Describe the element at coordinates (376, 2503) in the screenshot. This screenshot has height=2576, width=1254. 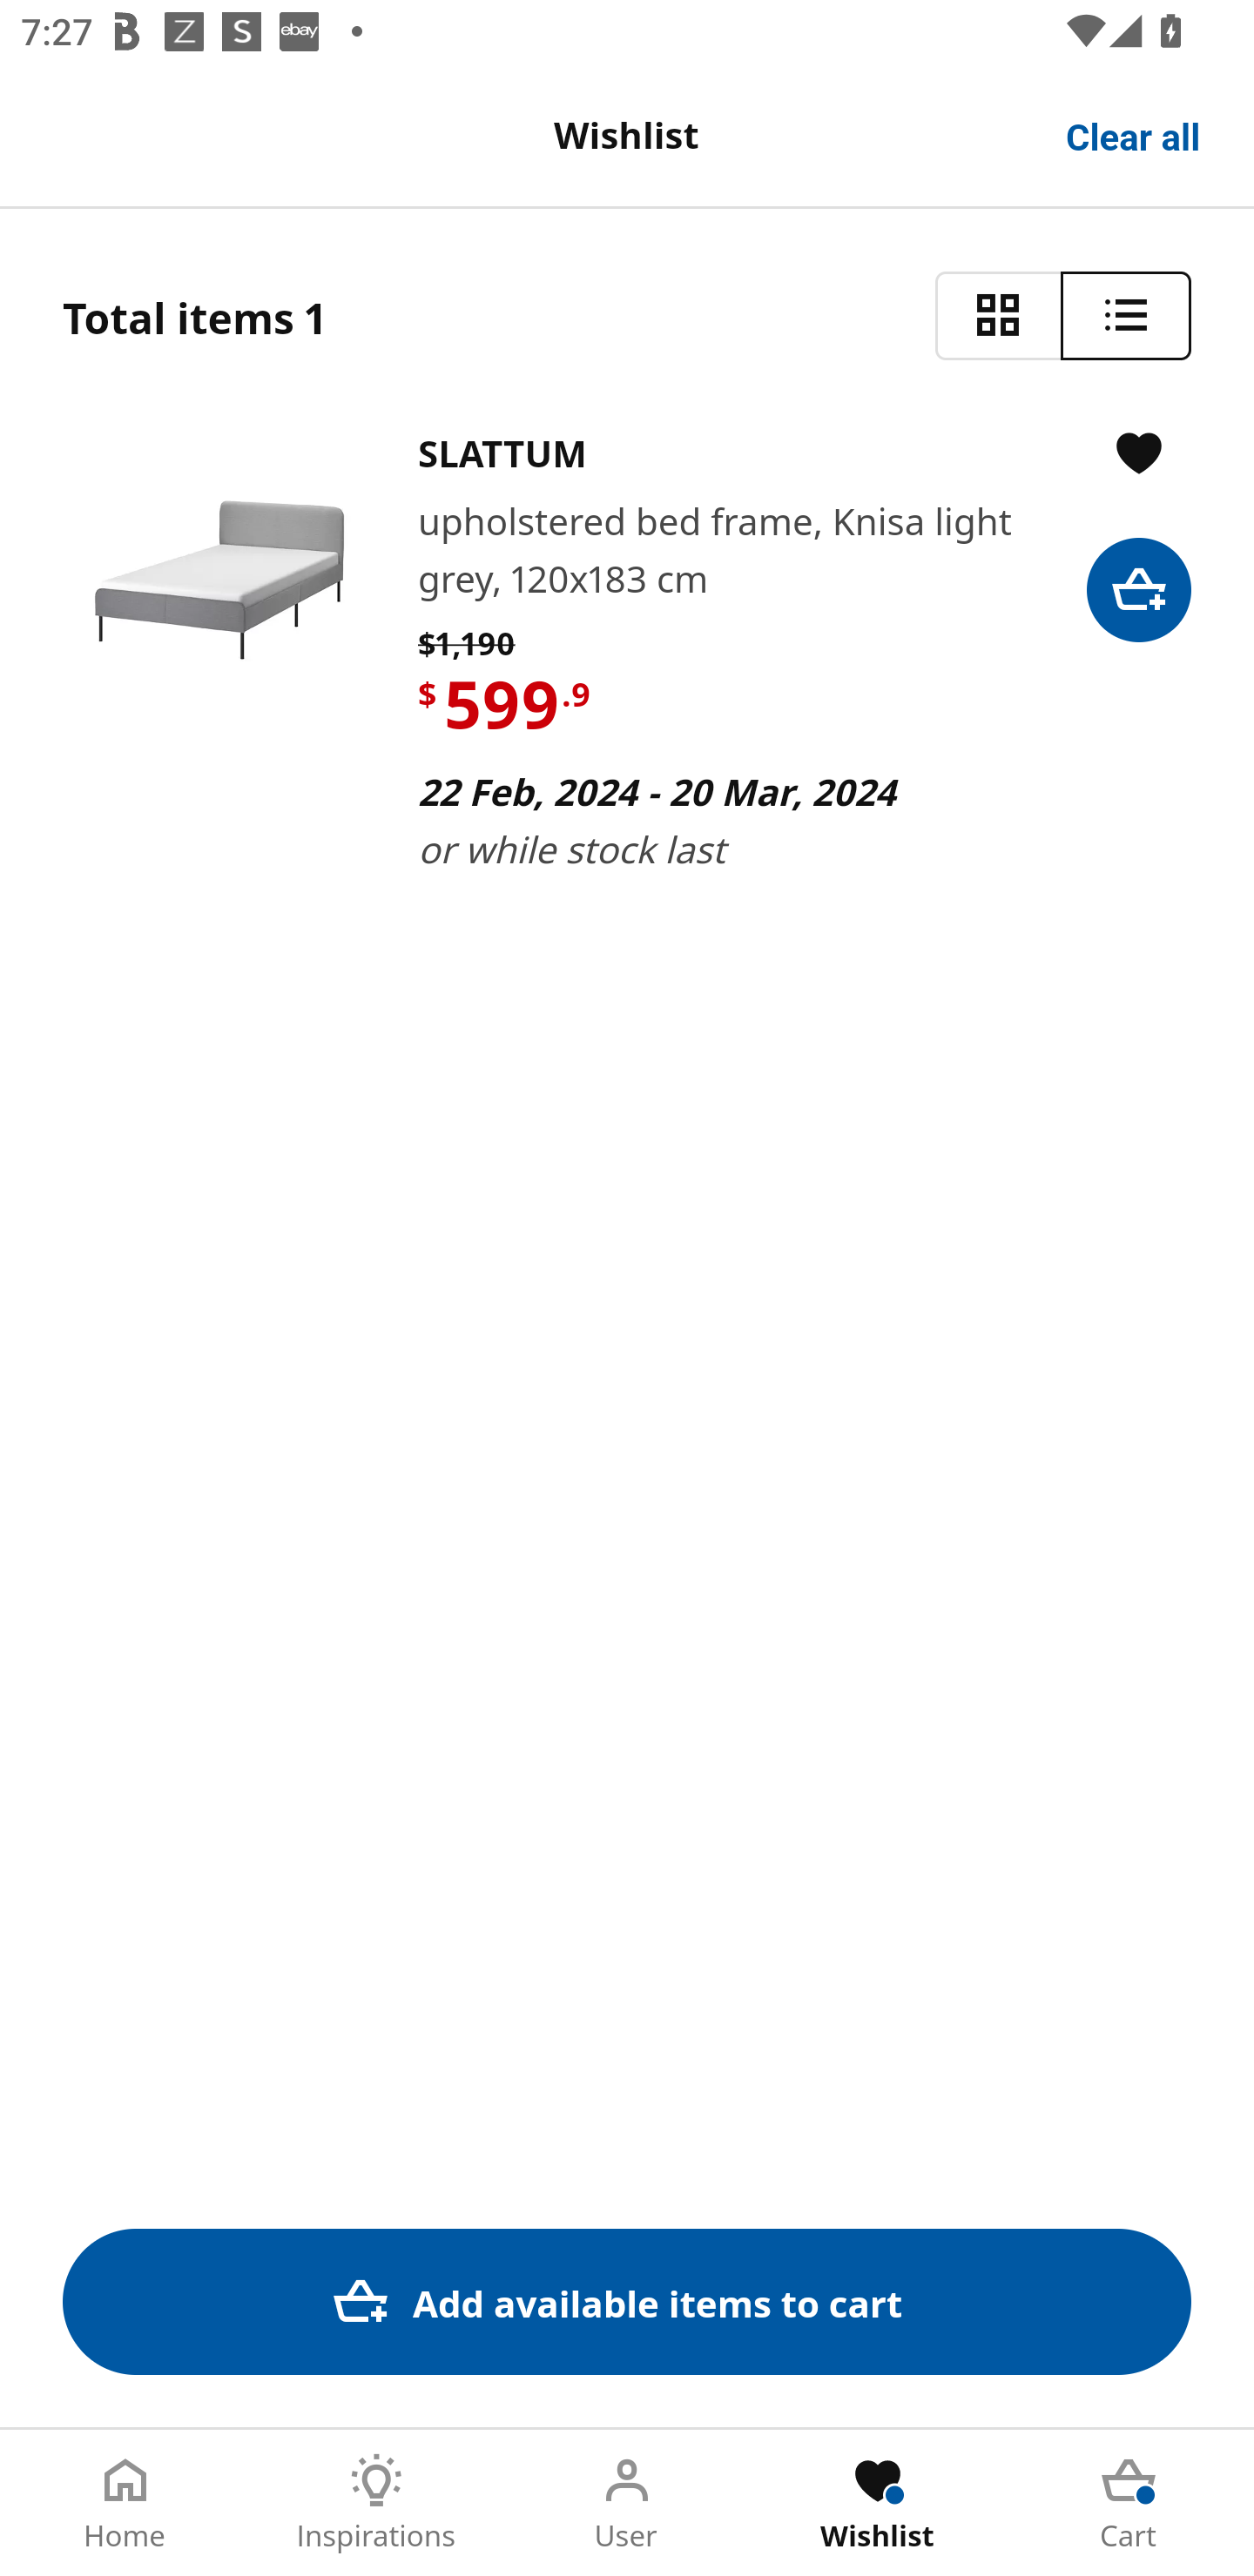
I see `Inspirations
Tab 2 of 5` at that location.